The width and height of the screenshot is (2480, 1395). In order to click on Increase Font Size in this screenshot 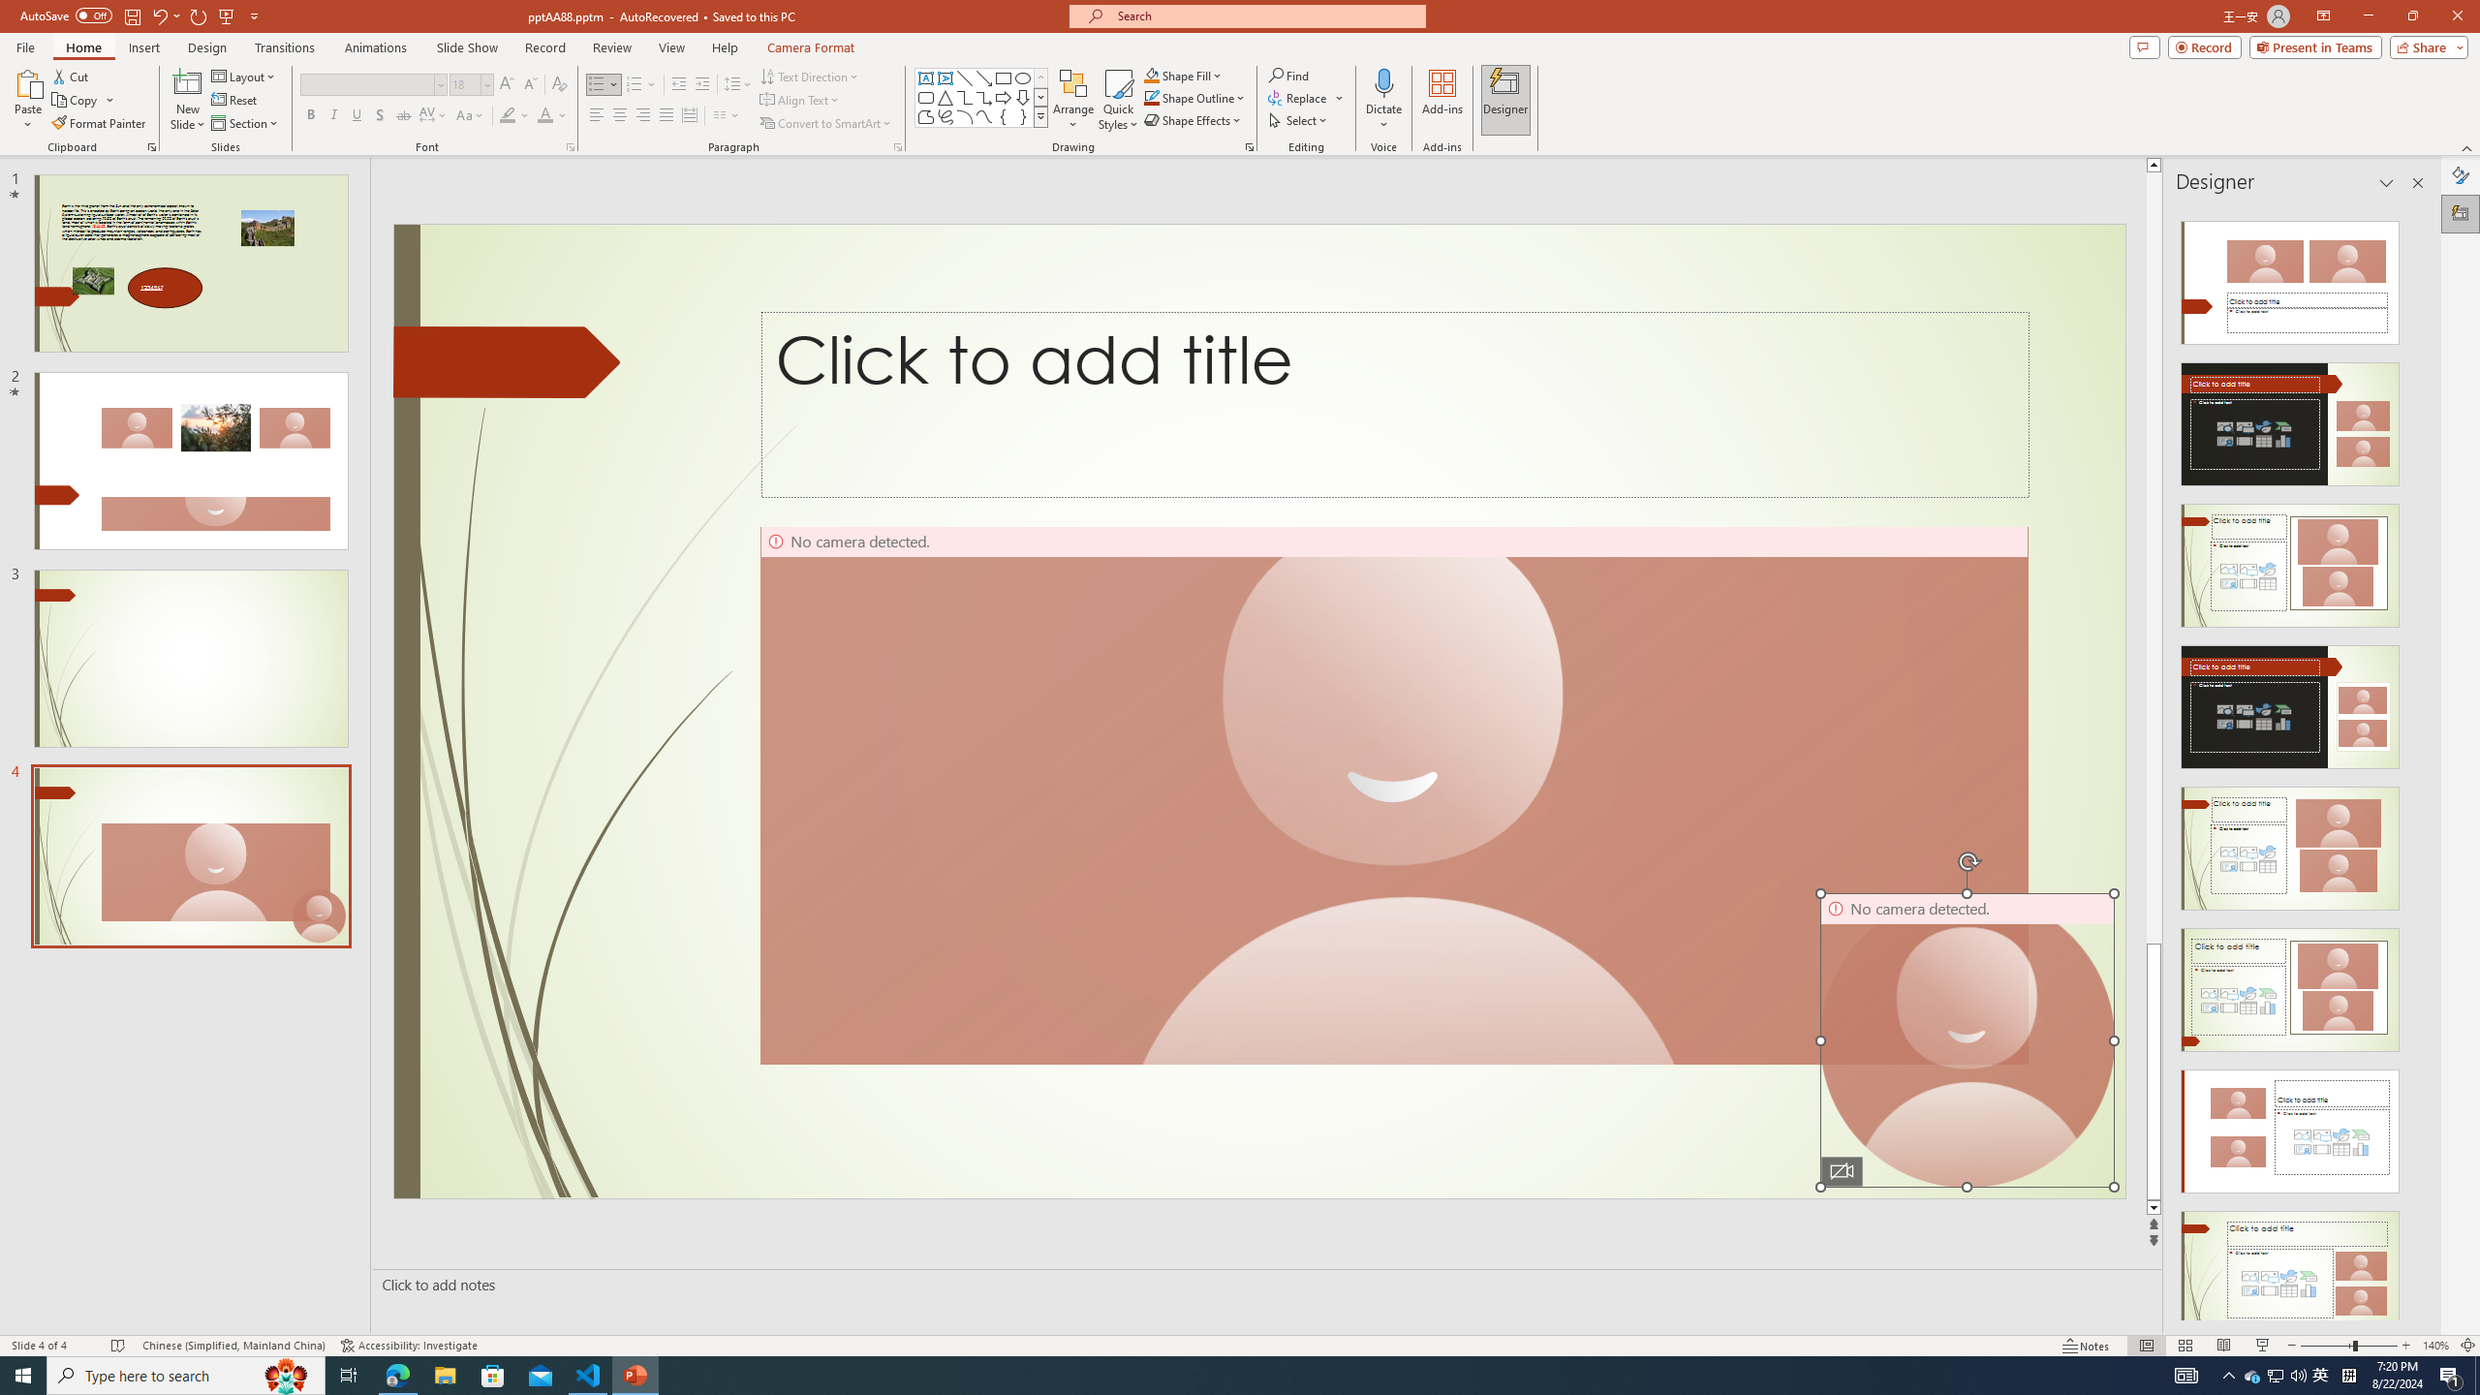, I will do `click(508, 85)`.